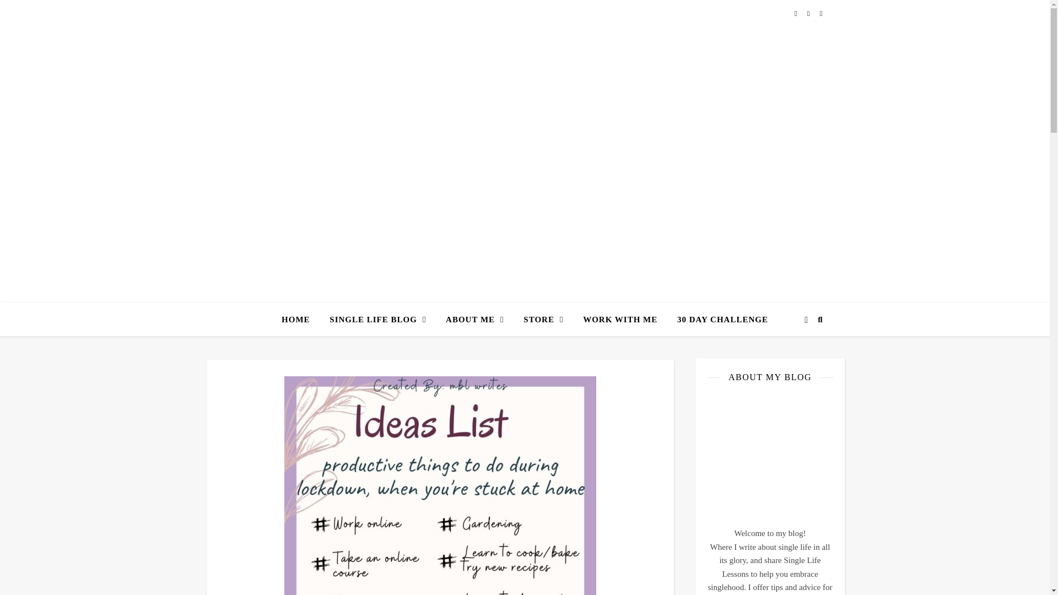 This screenshot has height=595, width=1058. Describe the element at coordinates (620, 320) in the screenshot. I see `WORK WITH ME` at that location.